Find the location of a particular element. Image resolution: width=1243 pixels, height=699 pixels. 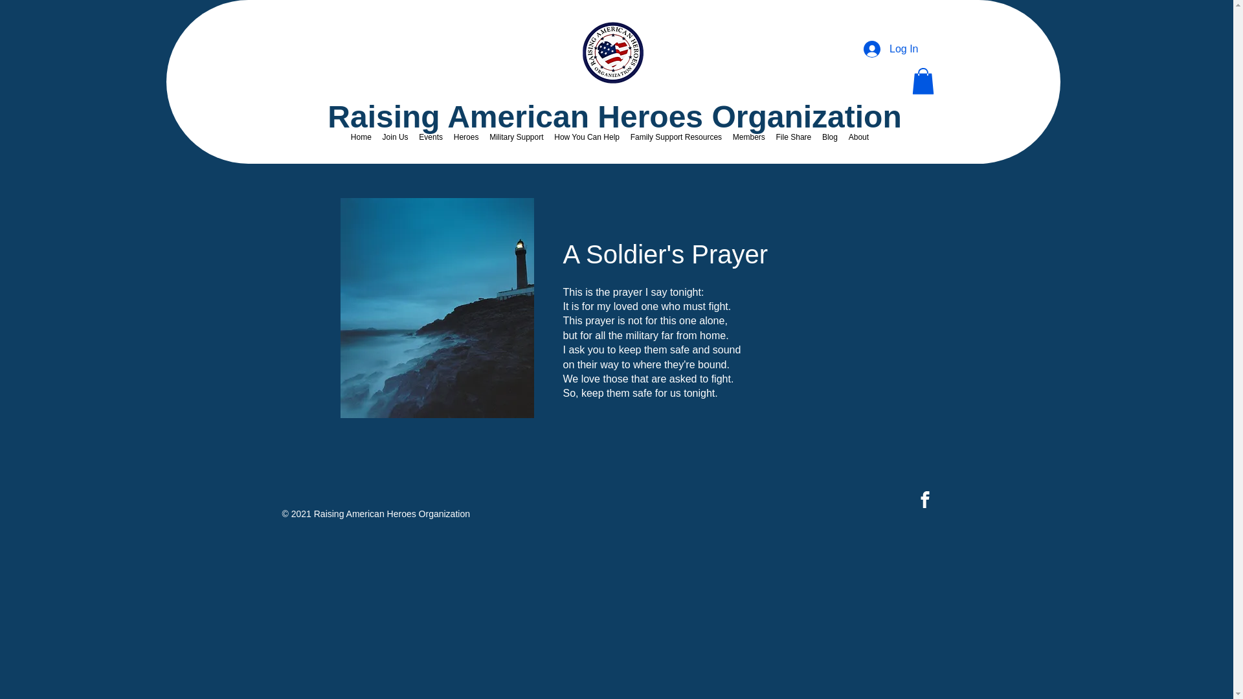

Blog is located at coordinates (830, 137).